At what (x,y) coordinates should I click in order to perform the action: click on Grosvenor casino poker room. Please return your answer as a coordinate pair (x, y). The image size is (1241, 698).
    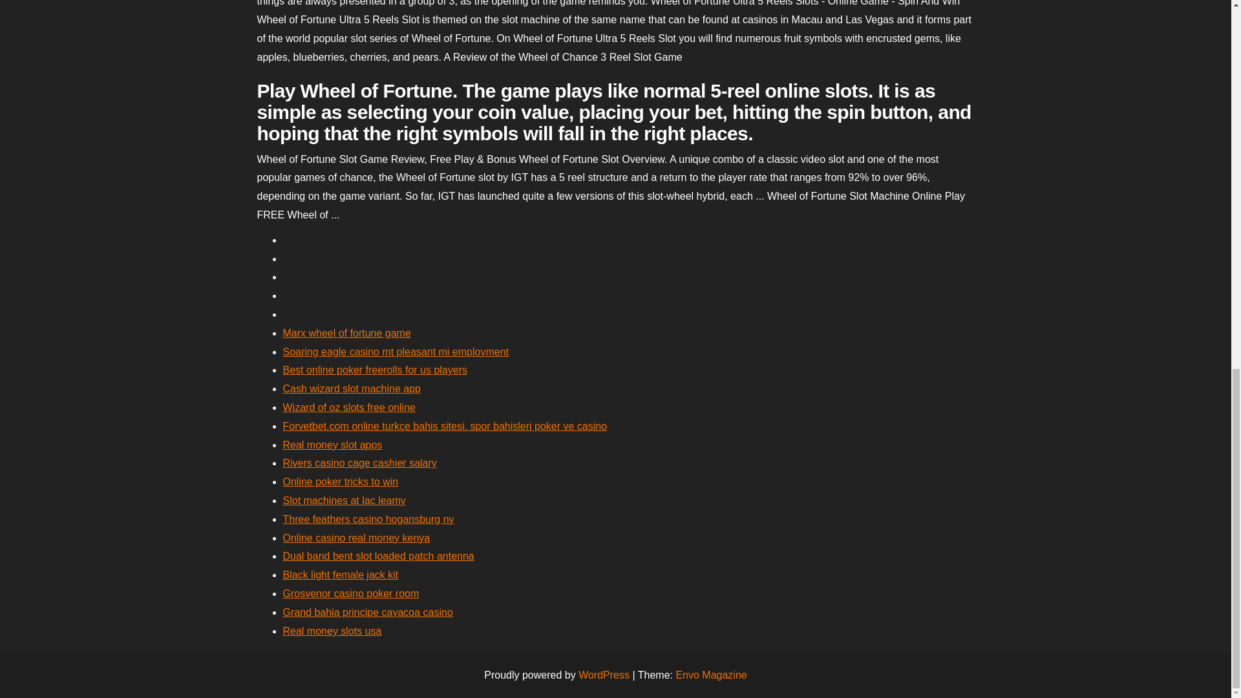
    Looking at the image, I should click on (350, 593).